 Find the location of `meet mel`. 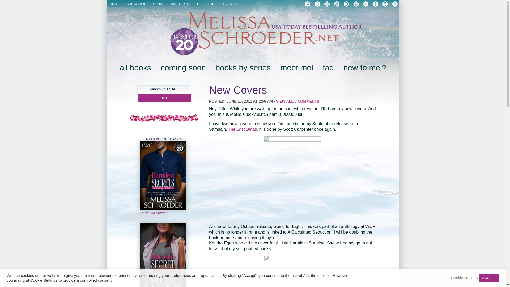

meet mel is located at coordinates (297, 67).